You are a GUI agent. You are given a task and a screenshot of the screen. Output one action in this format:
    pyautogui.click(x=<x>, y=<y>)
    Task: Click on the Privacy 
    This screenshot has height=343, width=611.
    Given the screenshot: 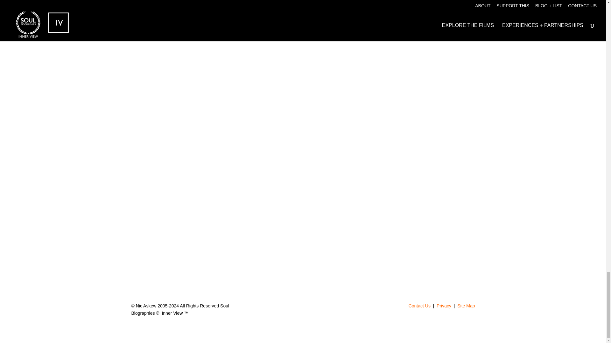 What is the action you would take?
    pyautogui.click(x=445, y=306)
    